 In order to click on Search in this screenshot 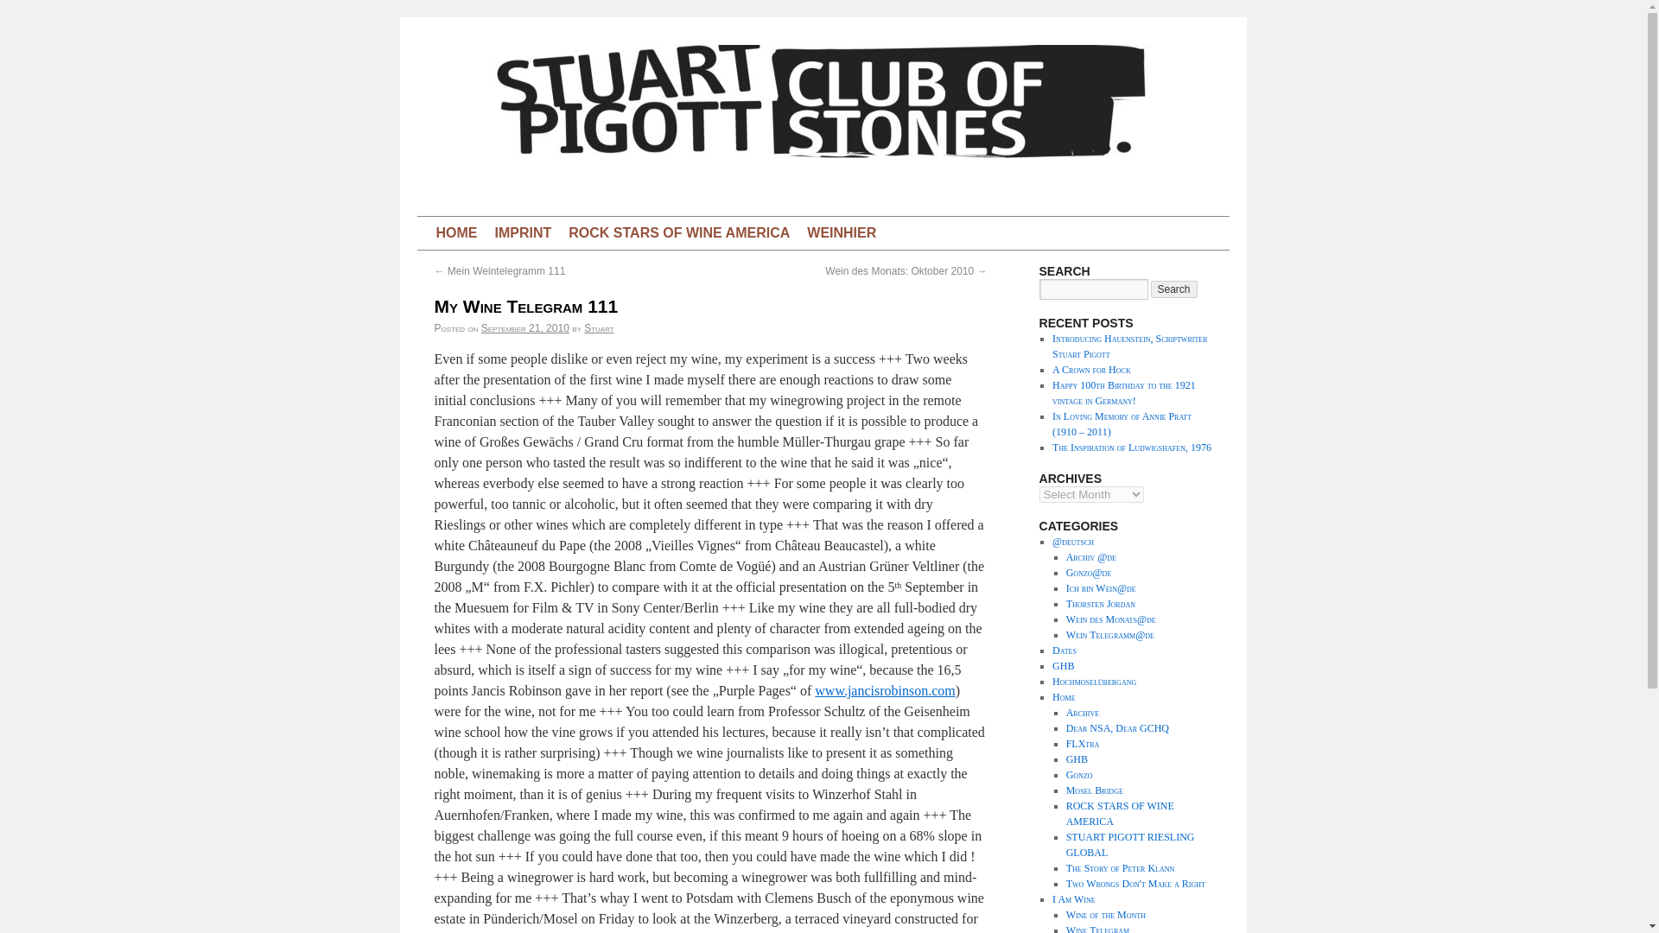, I will do `click(1174, 289)`.